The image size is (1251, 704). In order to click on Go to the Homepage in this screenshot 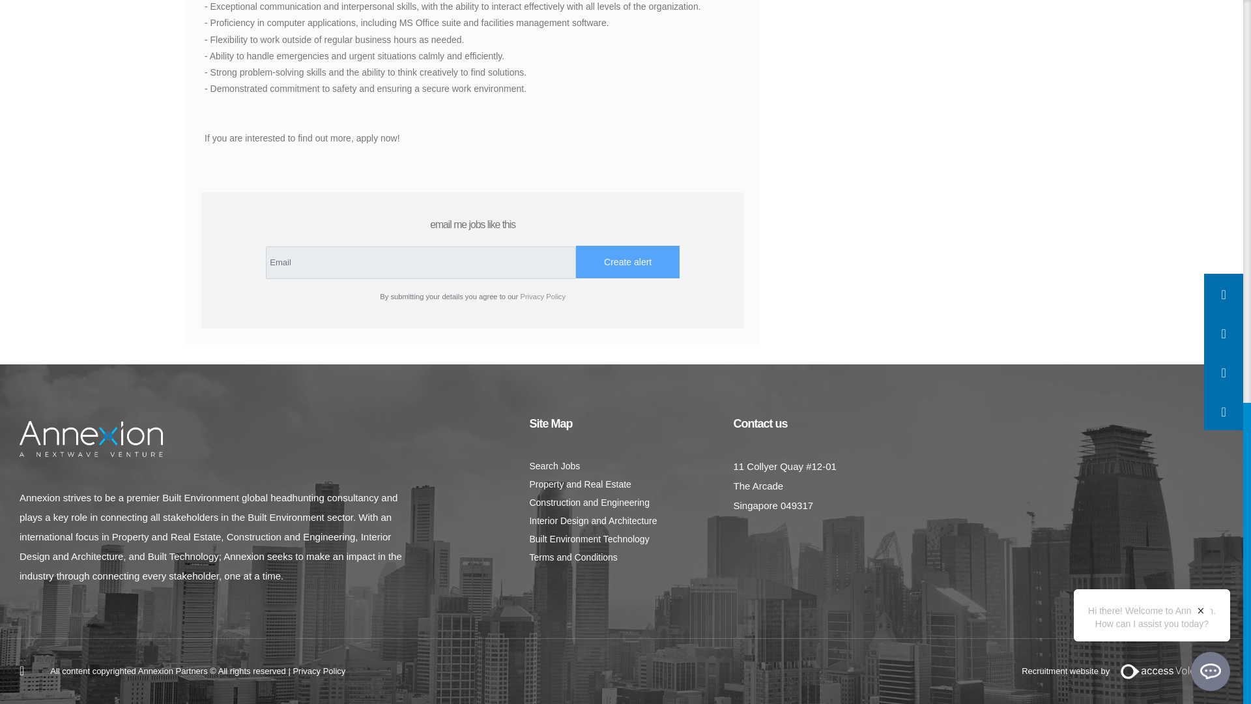, I will do `click(91, 439)`.